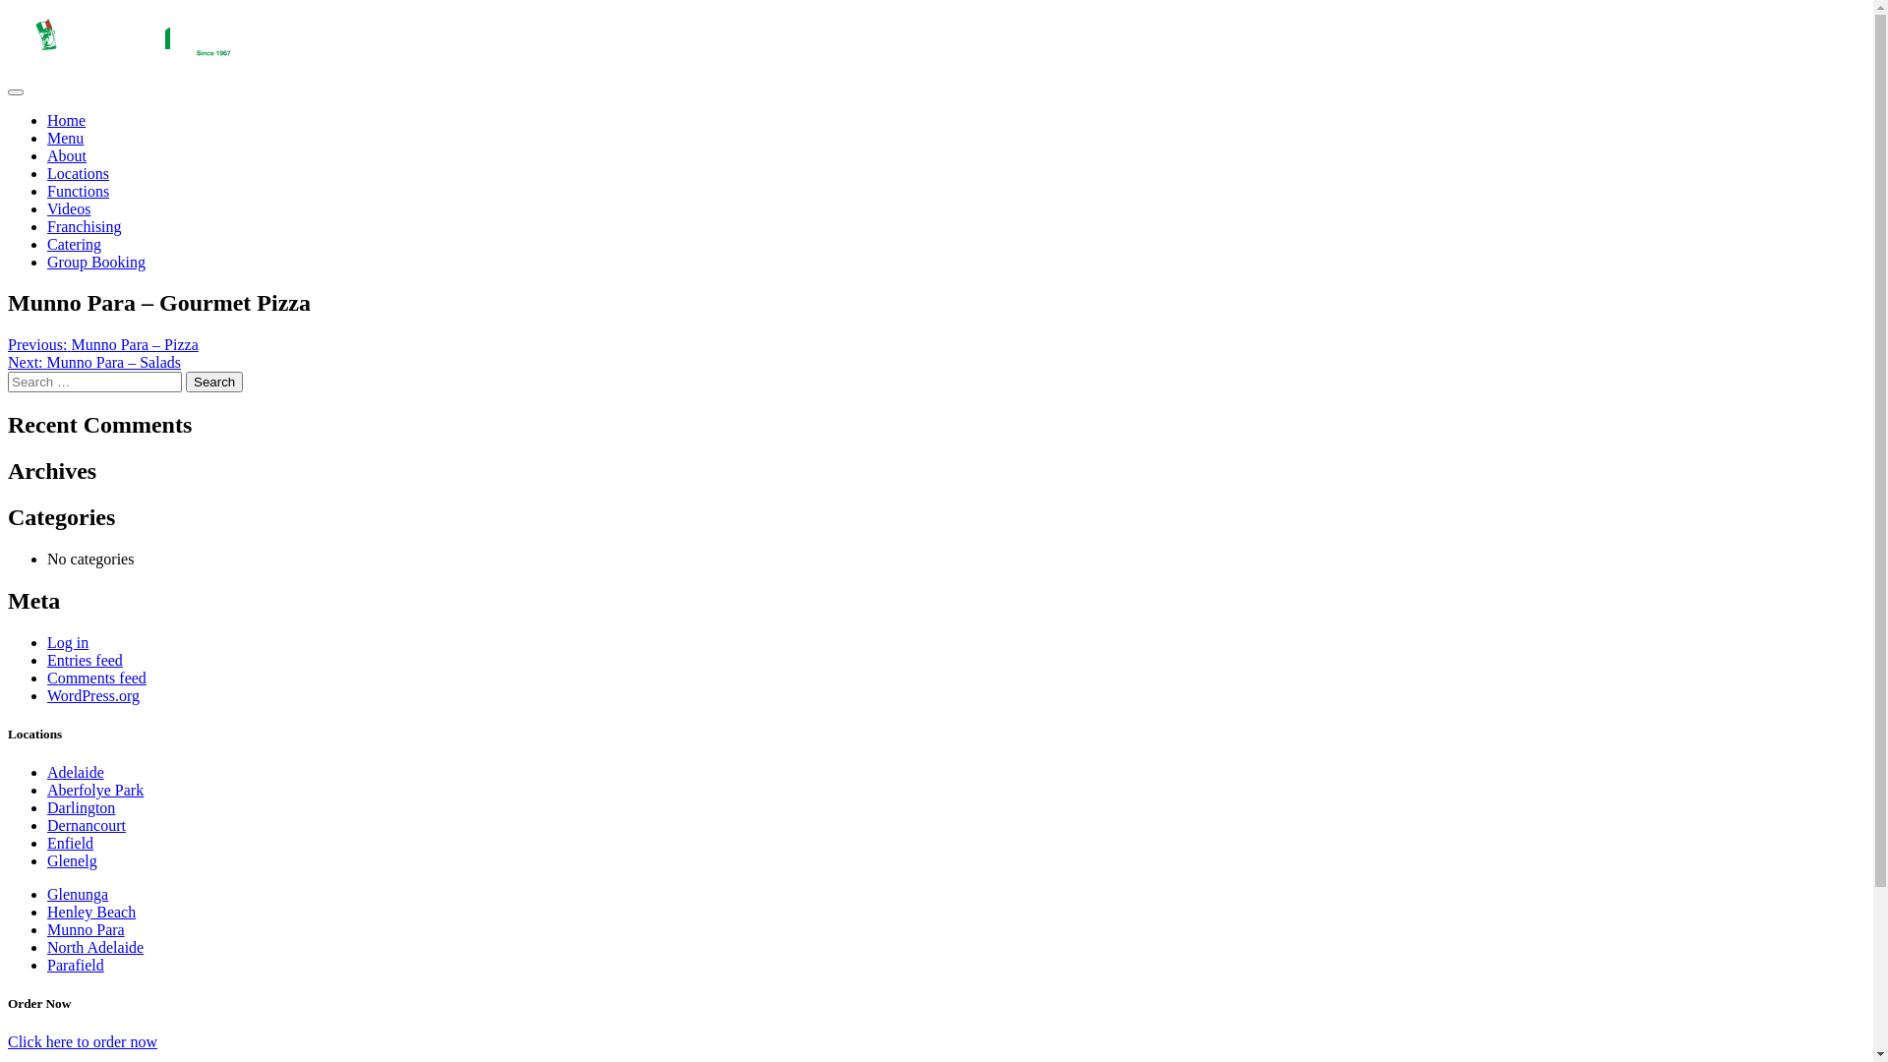  Describe the element at coordinates (68, 643) in the screenshot. I see `Log in` at that location.